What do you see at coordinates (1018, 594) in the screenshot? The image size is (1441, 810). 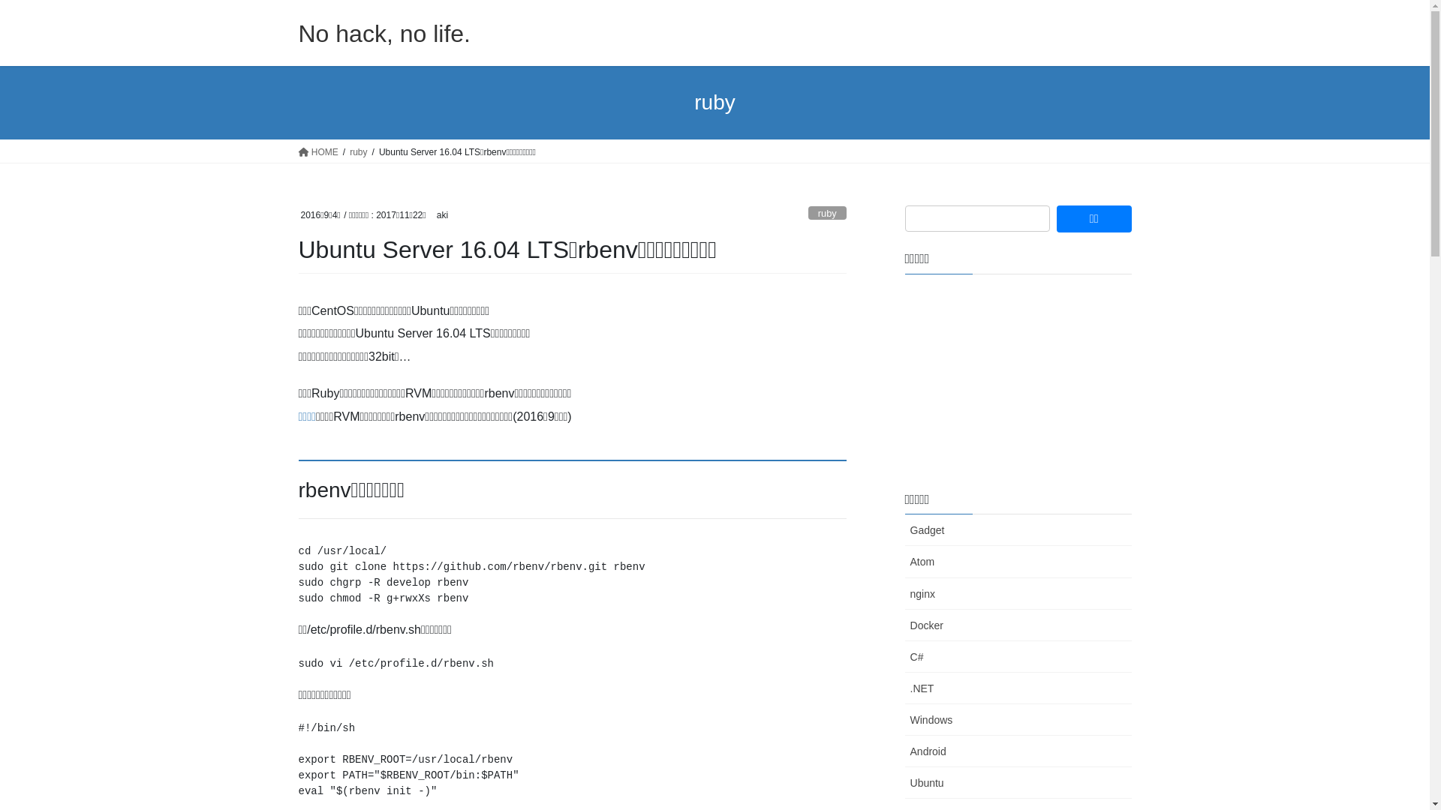 I see `nginx` at bounding box center [1018, 594].